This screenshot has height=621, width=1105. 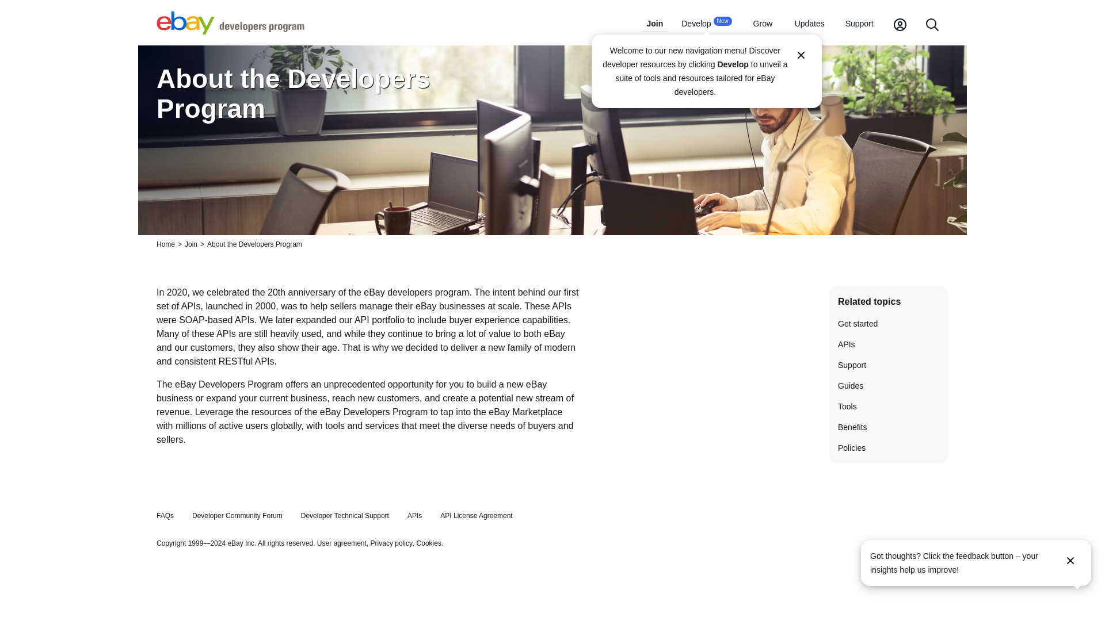 I want to click on Join, so click(x=654, y=25).